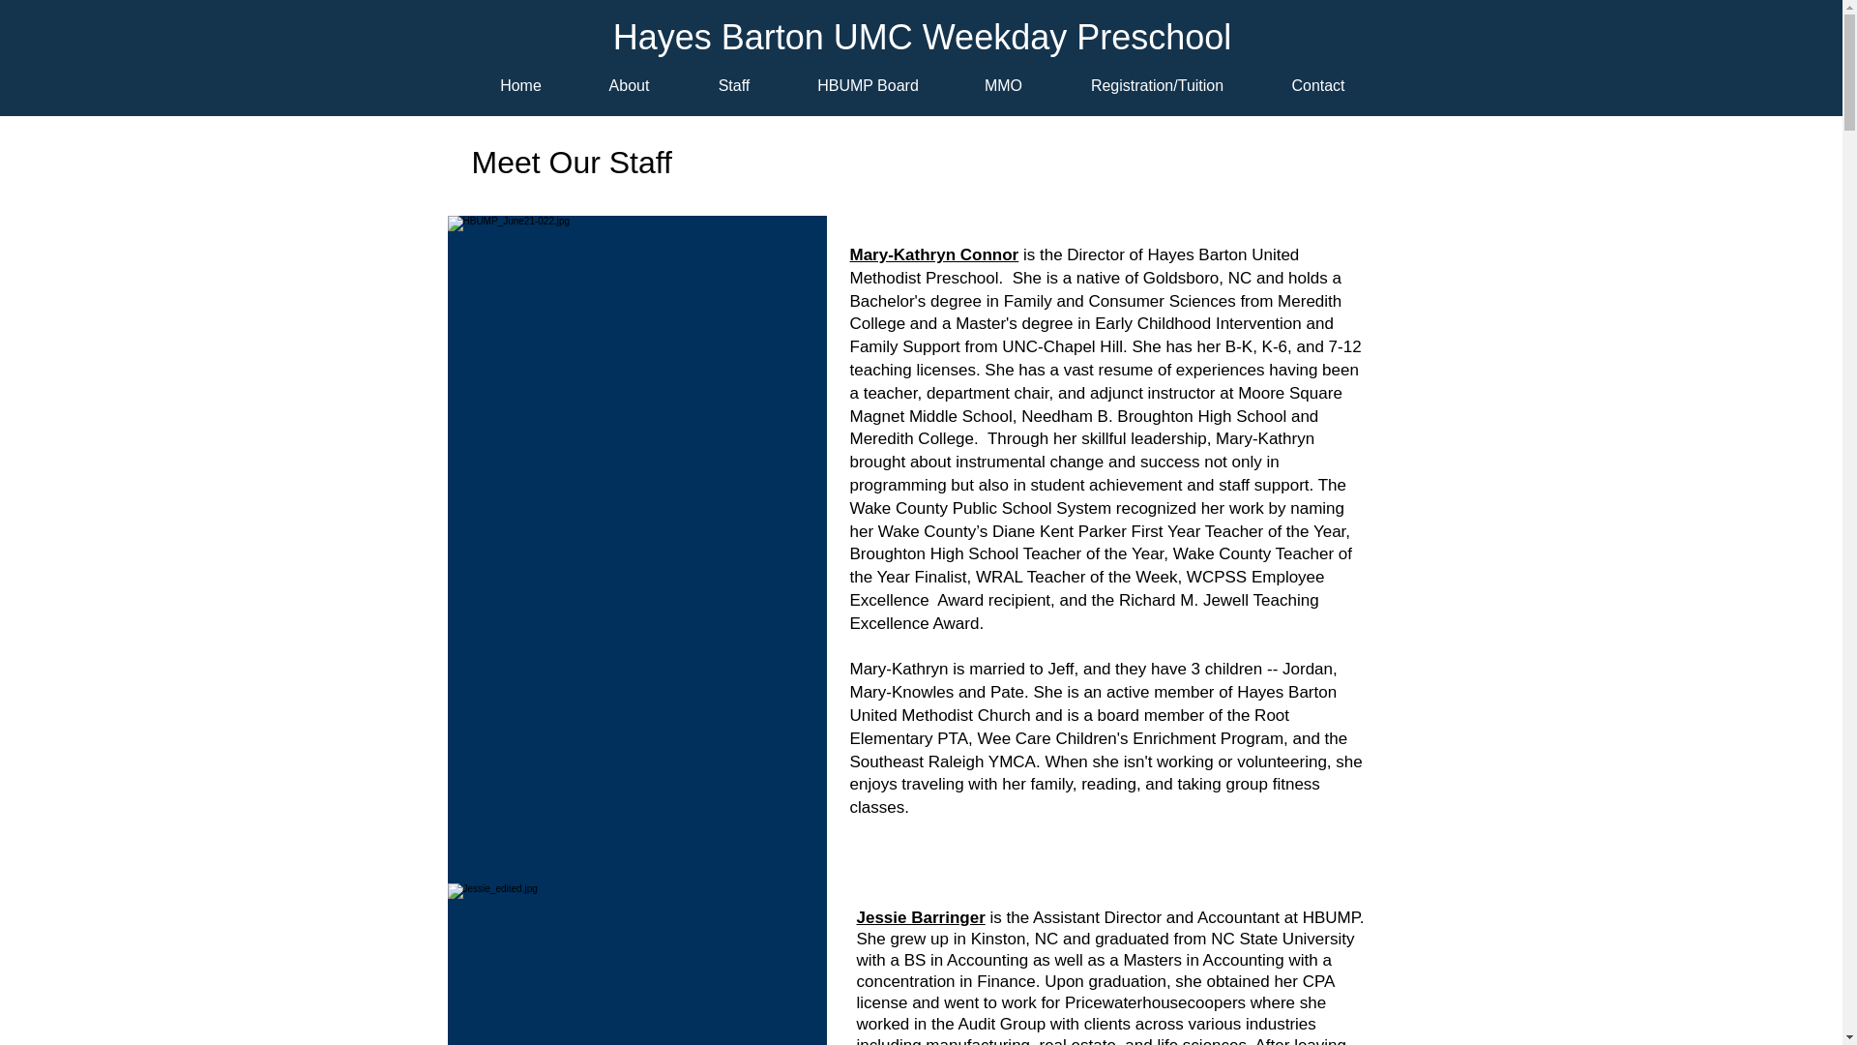 This screenshot has width=1857, height=1045. Describe the element at coordinates (921, 917) in the screenshot. I see `Jessie Barringer` at that location.